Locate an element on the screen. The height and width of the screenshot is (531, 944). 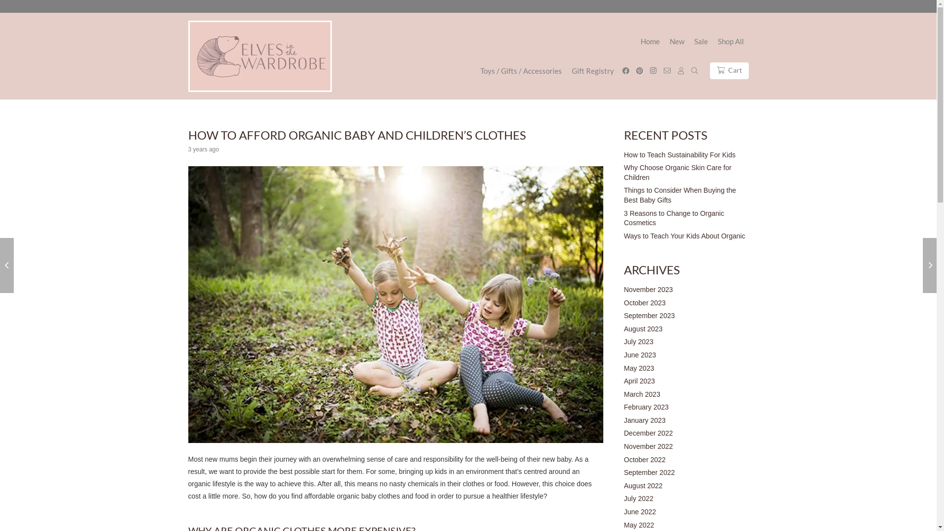
Email is located at coordinates (667, 71).